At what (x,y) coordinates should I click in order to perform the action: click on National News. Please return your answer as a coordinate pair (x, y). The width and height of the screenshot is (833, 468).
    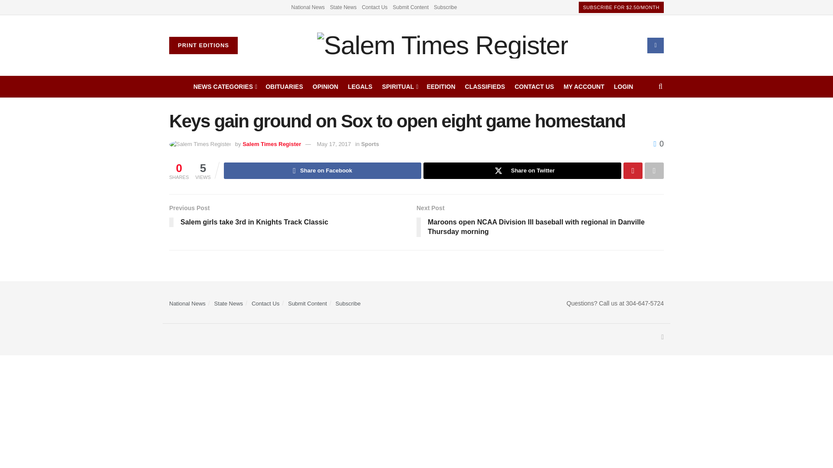
    Looking at the image, I should click on (308, 7).